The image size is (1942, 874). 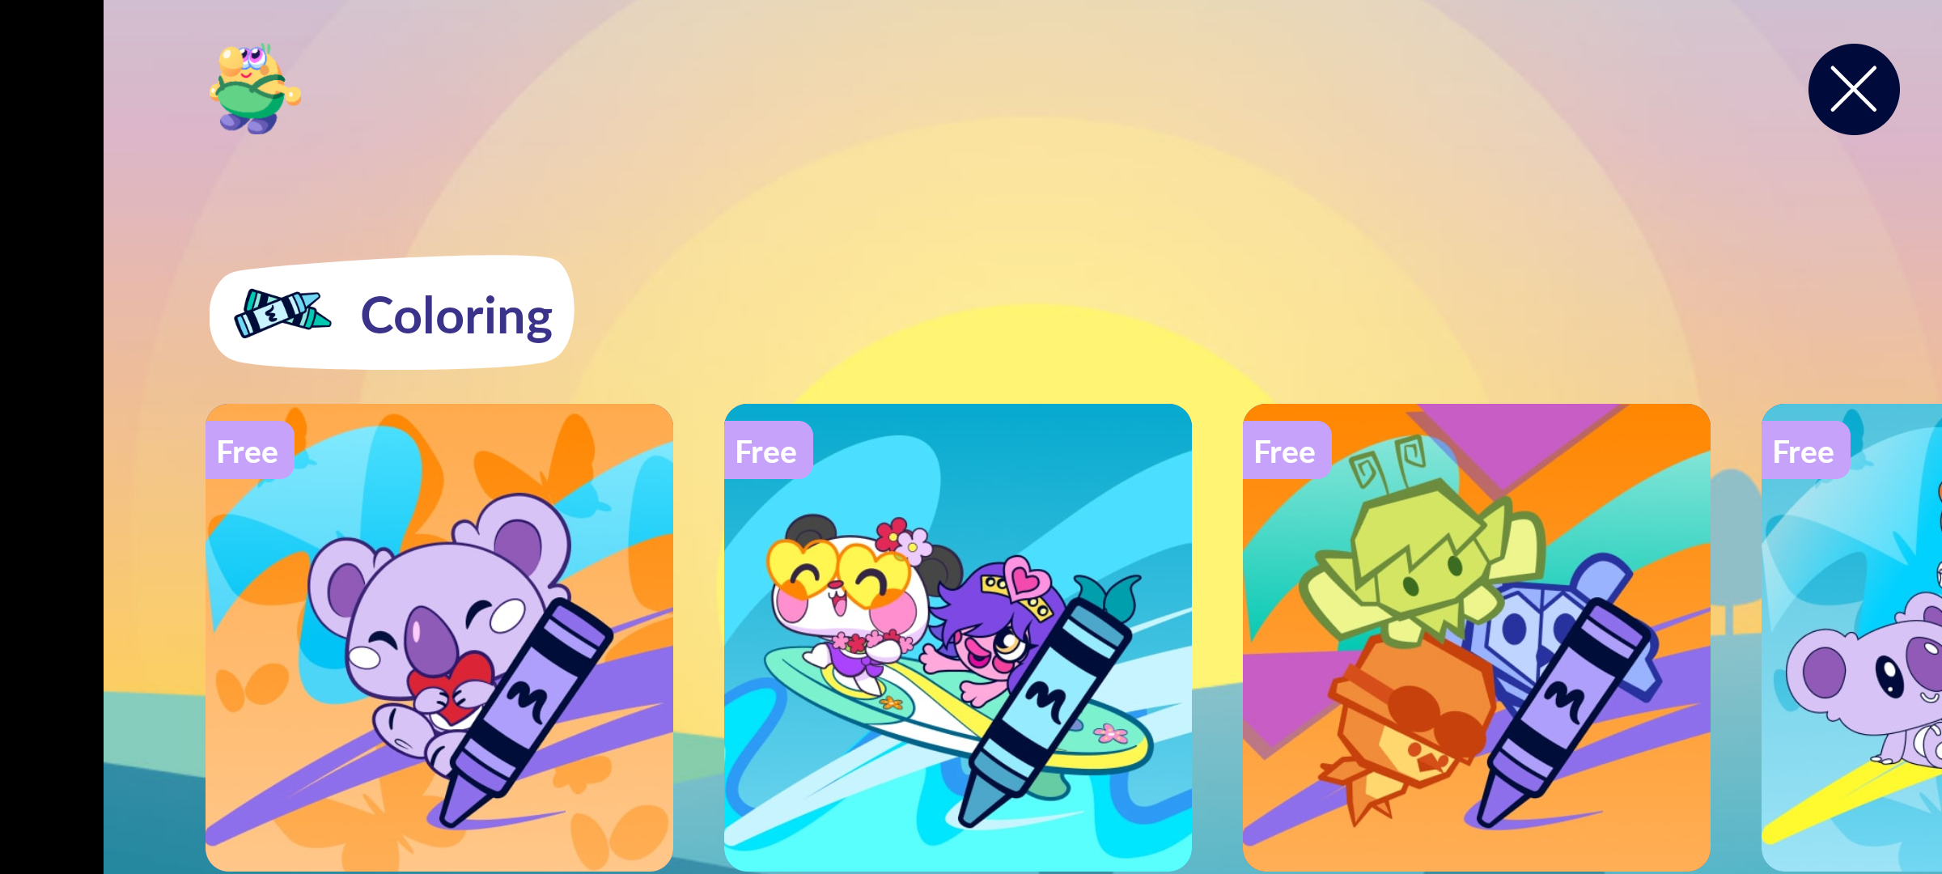 I want to click on Profile icon, so click(x=256, y=89).